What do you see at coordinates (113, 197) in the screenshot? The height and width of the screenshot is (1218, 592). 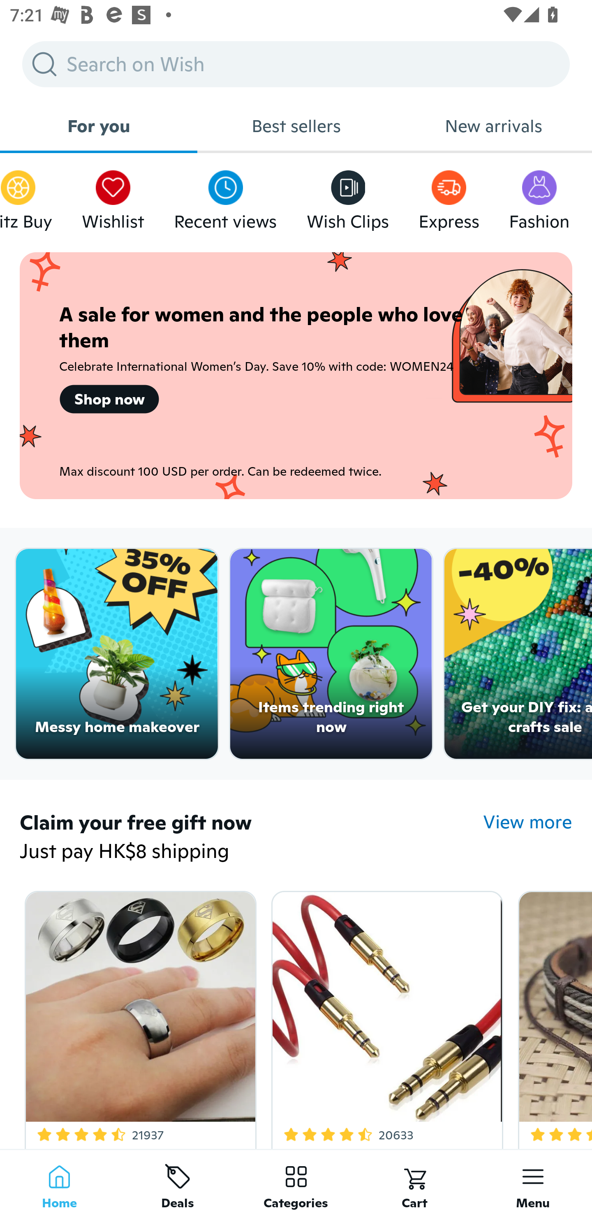 I see `Wishlist` at bounding box center [113, 197].